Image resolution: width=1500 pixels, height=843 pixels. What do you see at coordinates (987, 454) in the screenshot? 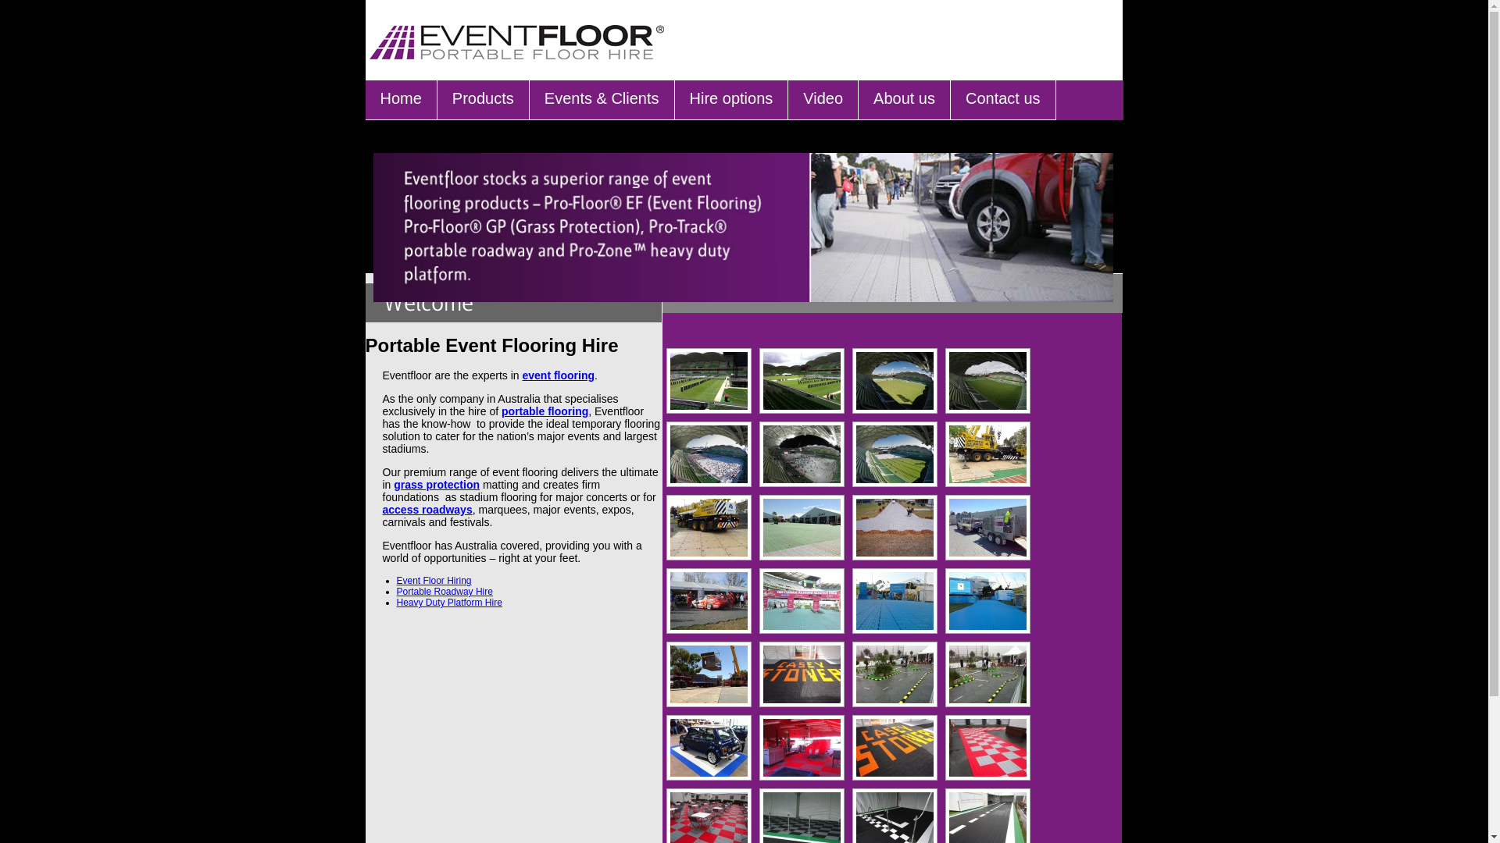
I see `photo9` at bounding box center [987, 454].